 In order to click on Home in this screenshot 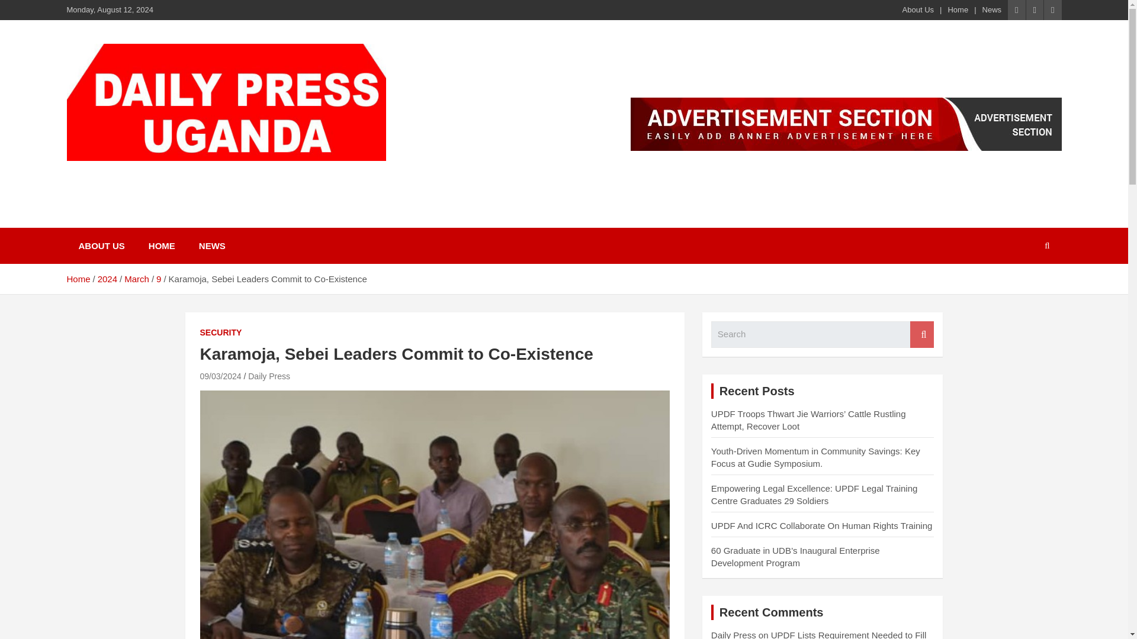, I will do `click(958, 9)`.